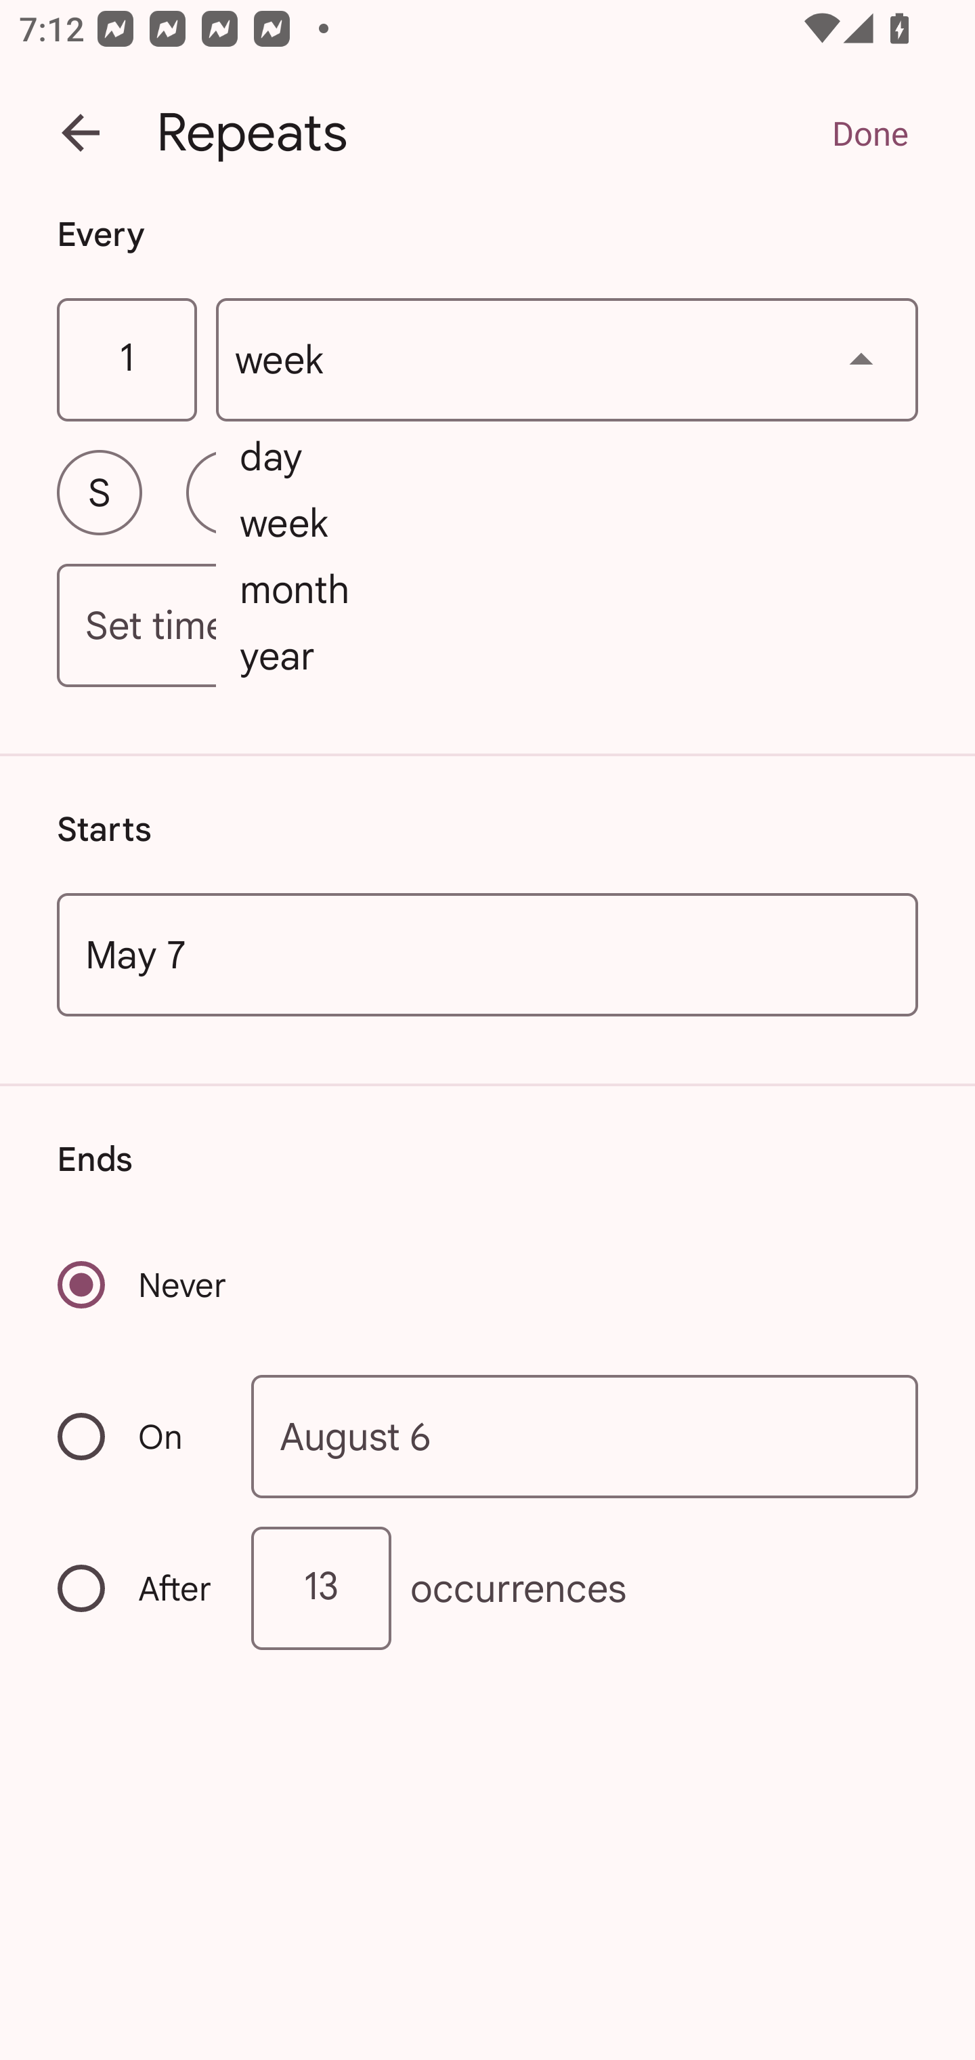 The height and width of the screenshot is (2060, 975). I want to click on Back, so click(81, 133).